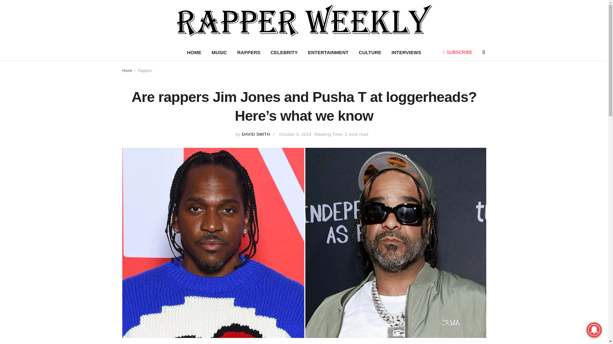 This screenshot has height=344, width=613. I want to click on Rappers, so click(145, 70).